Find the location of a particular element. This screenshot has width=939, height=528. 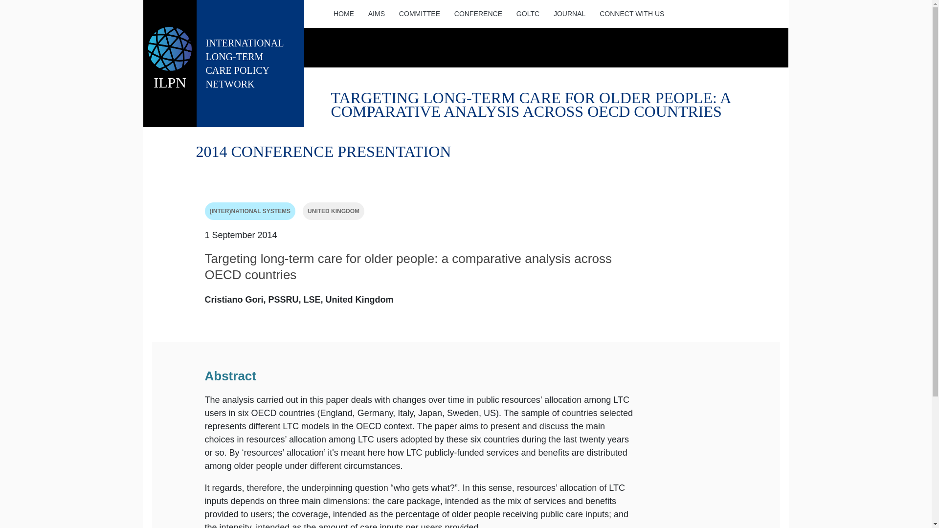

CONNECT WITH US is located at coordinates (569, 14).